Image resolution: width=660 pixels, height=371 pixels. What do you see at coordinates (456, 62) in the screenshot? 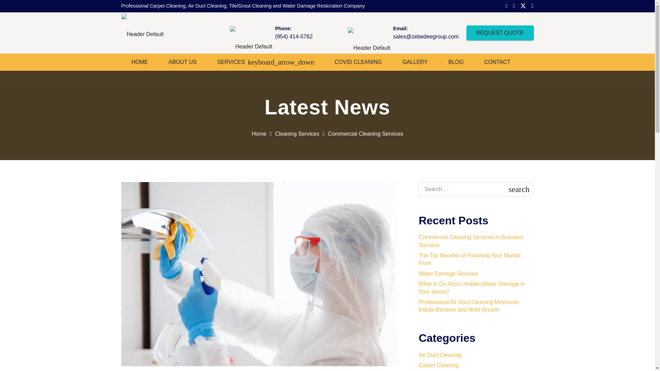
I see `BLOG` at bounding box center [456, 62].